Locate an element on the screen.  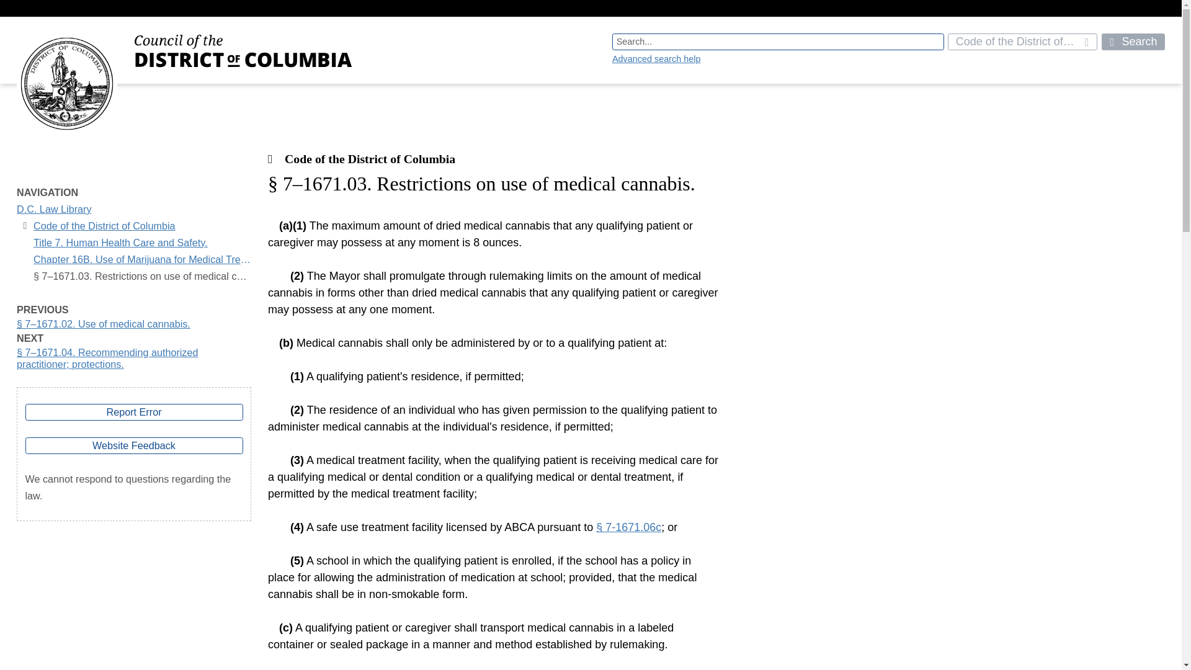
Title 7. Human Health Care and Safety. is located at coordinates (120, 243).